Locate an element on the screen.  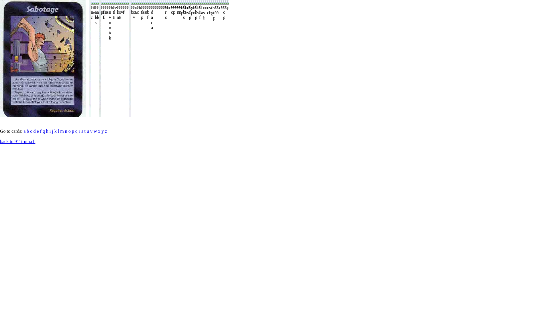
c d is located at coordinates (33, 131).